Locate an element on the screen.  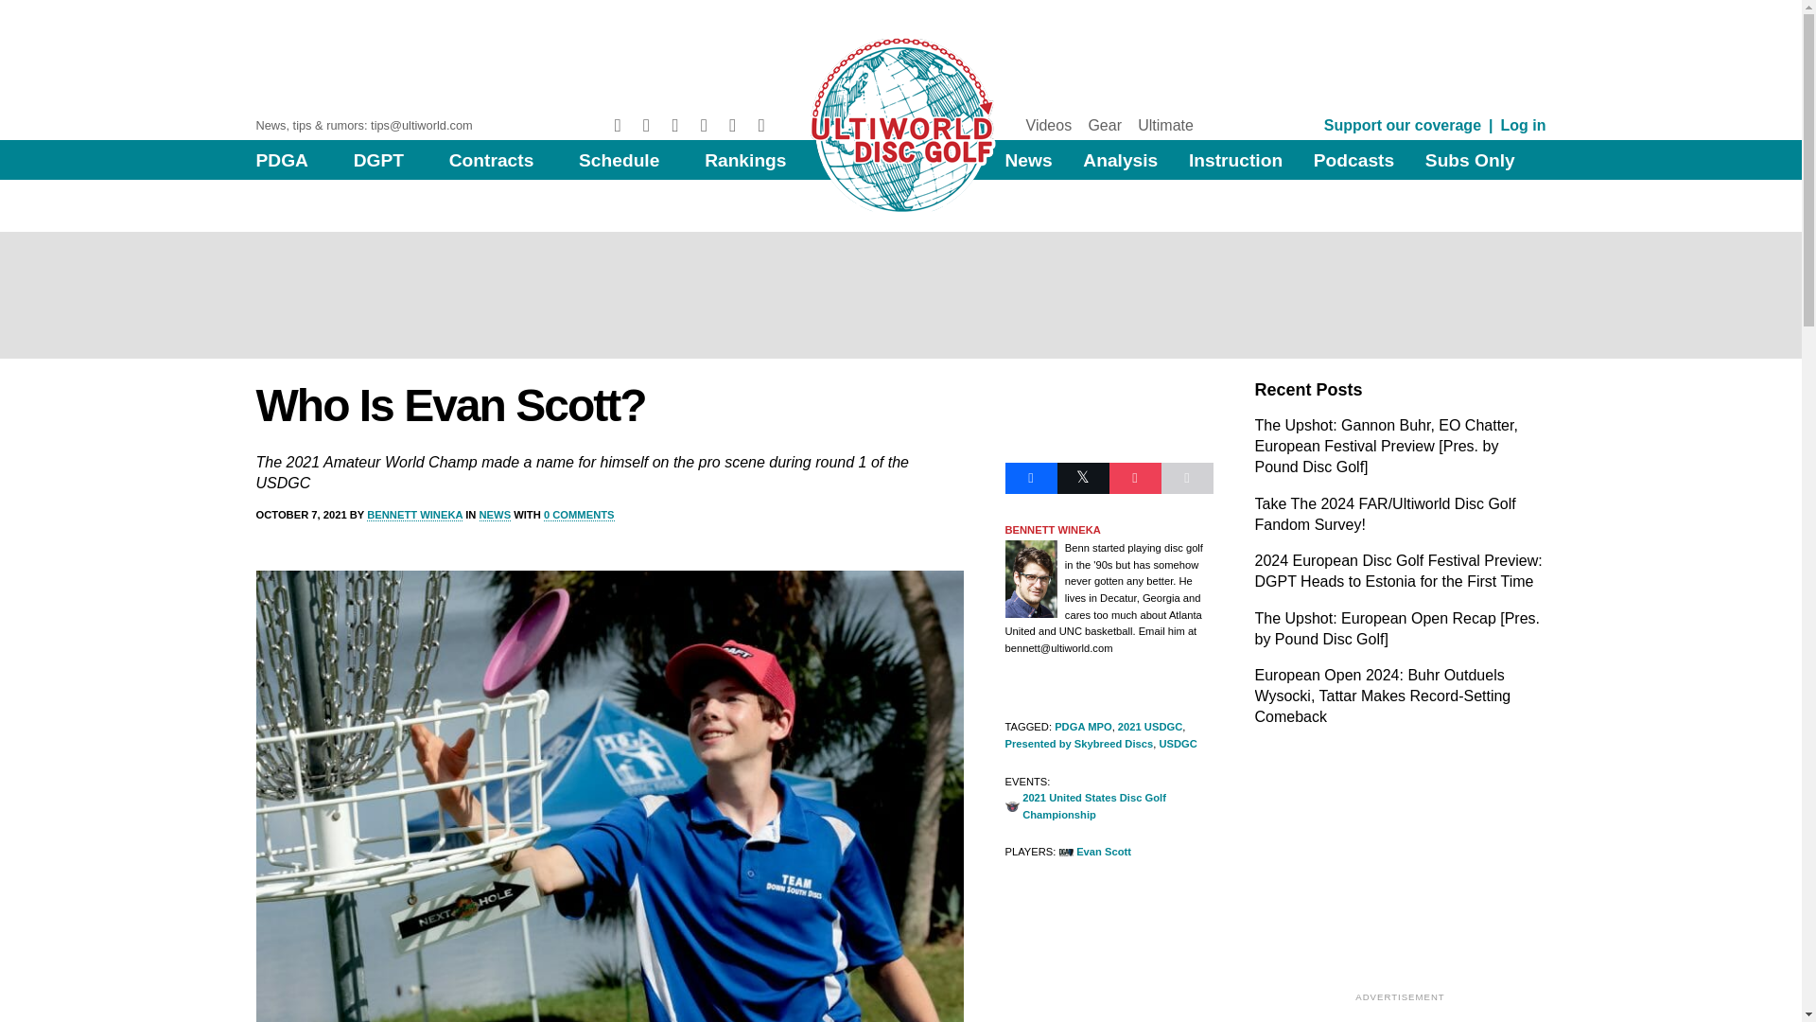
View all posts by Bennett Wineka is located at coordinates (414, 515).